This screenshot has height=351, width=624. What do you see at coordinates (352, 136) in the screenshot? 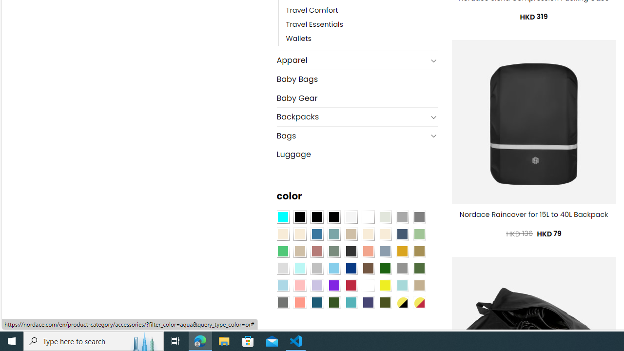
I see `Bags` at bounding box center [352, 136].